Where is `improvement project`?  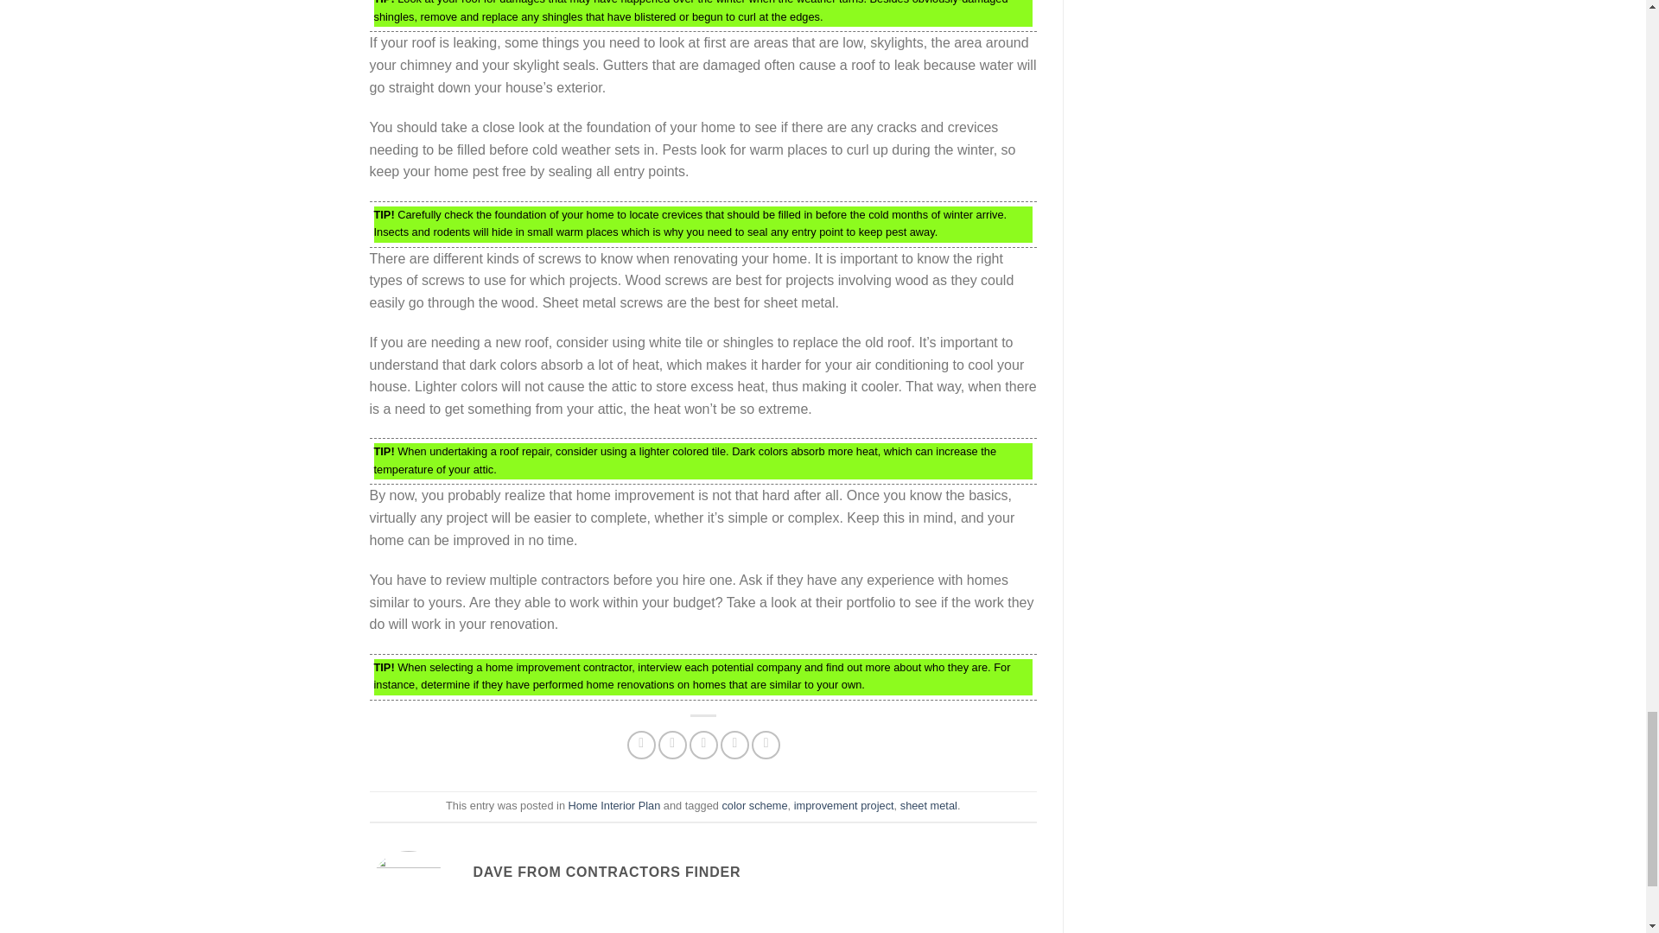
improvement project is located at coordinates (843, 805).